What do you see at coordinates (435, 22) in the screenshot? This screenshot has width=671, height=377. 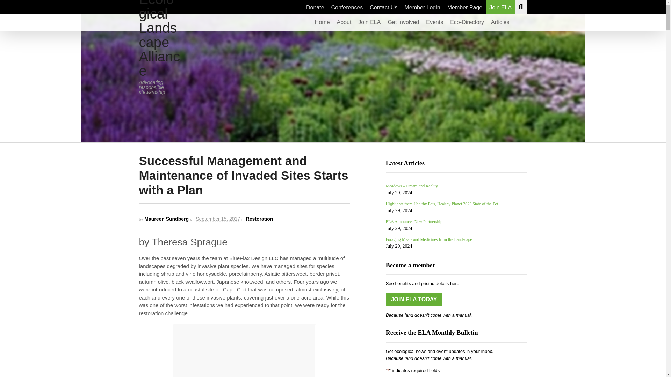 I see `Events` at bounding box center [435, 22].